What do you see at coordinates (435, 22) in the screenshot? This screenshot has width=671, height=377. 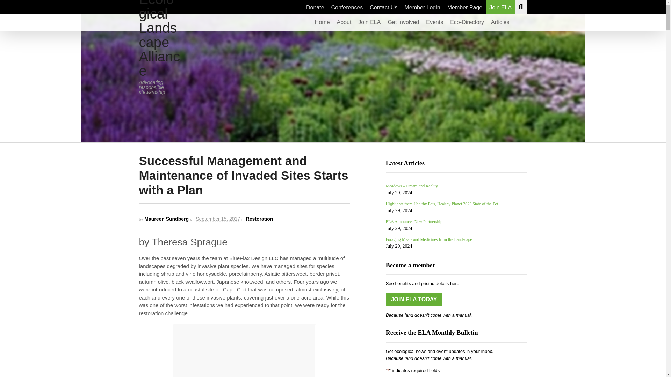 I see `Events` at bounding box center [435, 22].